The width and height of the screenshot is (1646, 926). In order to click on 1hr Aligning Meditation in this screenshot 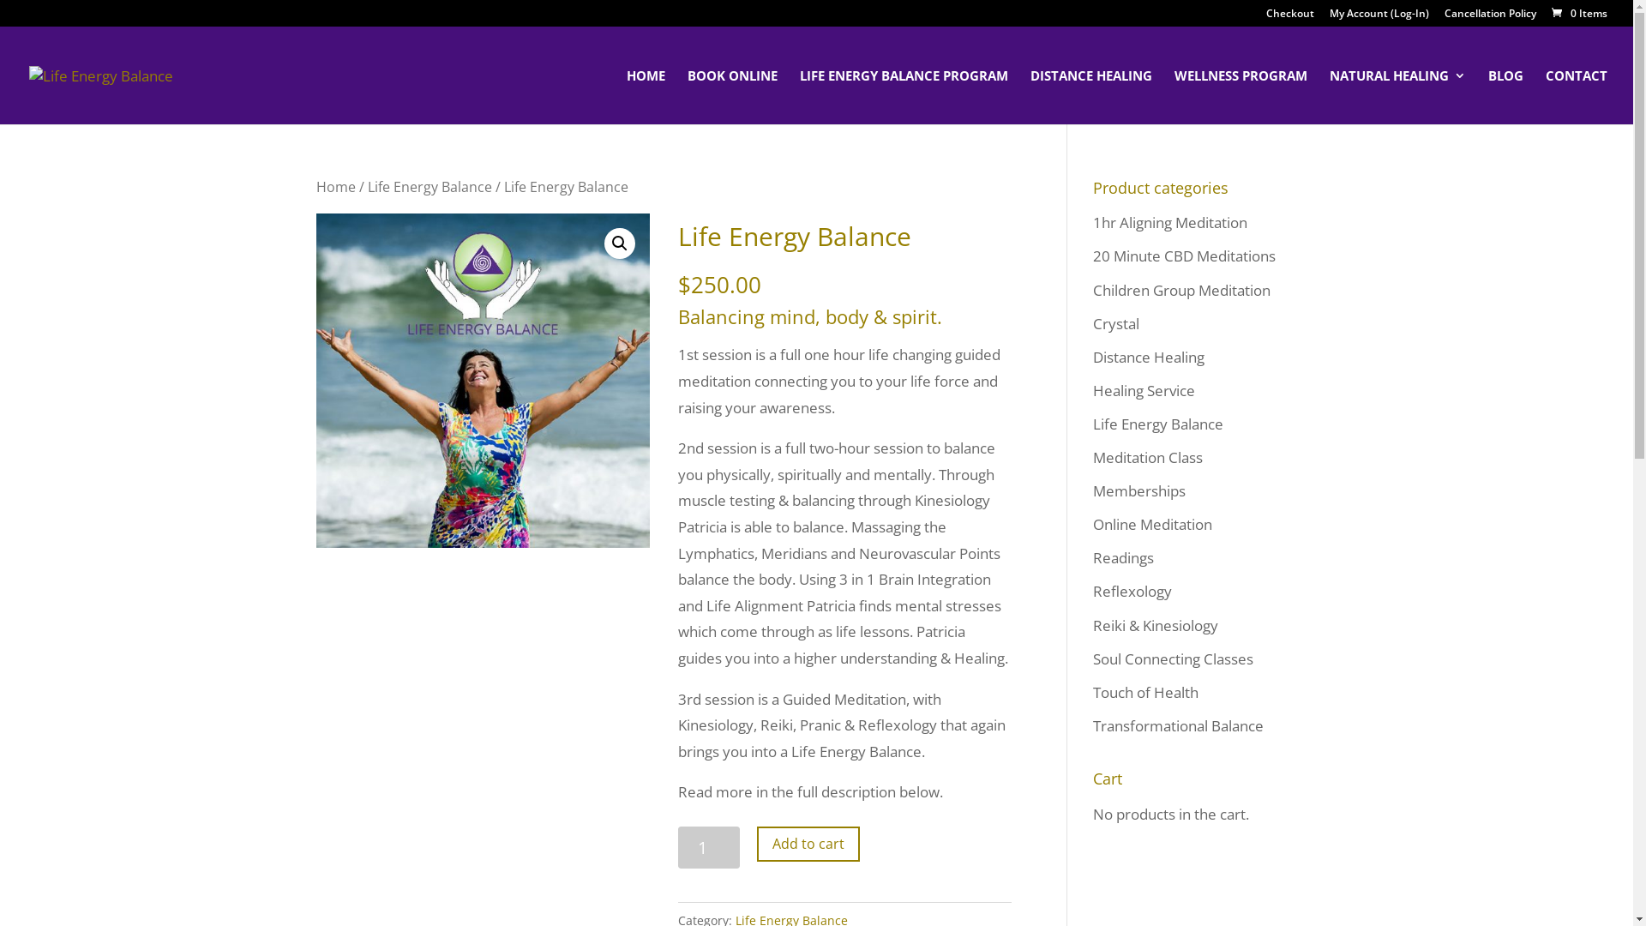, I will do `click(1169, 223)`.